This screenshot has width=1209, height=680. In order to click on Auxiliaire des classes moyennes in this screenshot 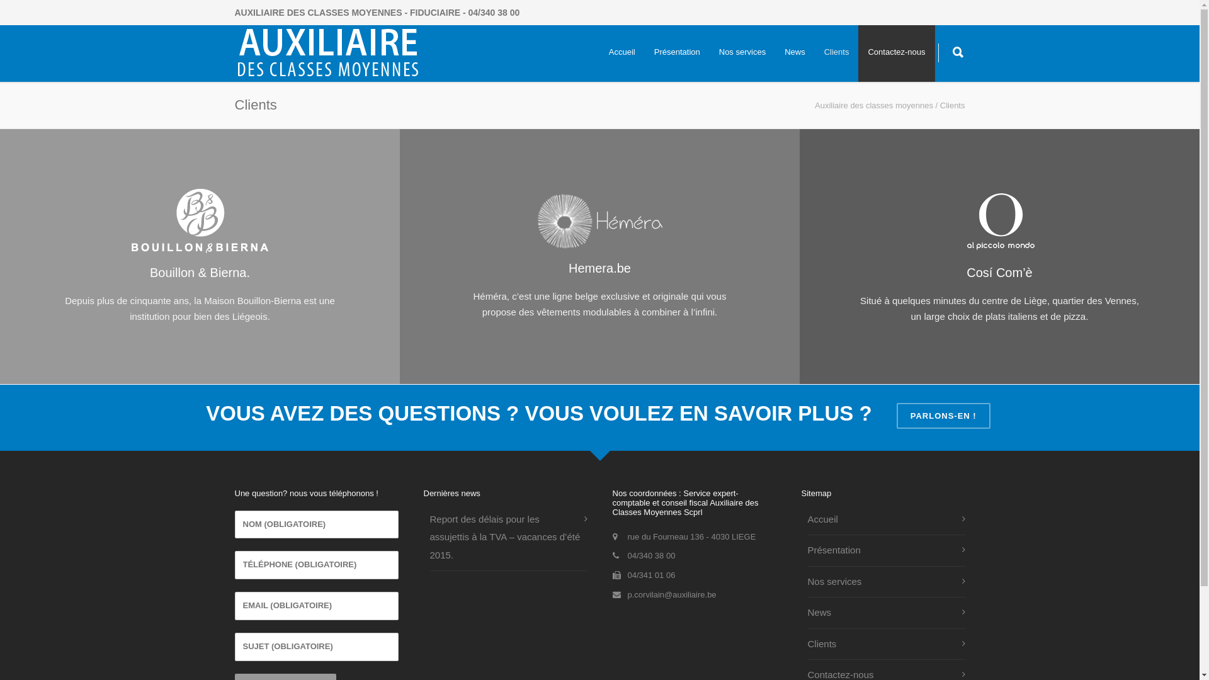, I will do `click(874, 106)`.